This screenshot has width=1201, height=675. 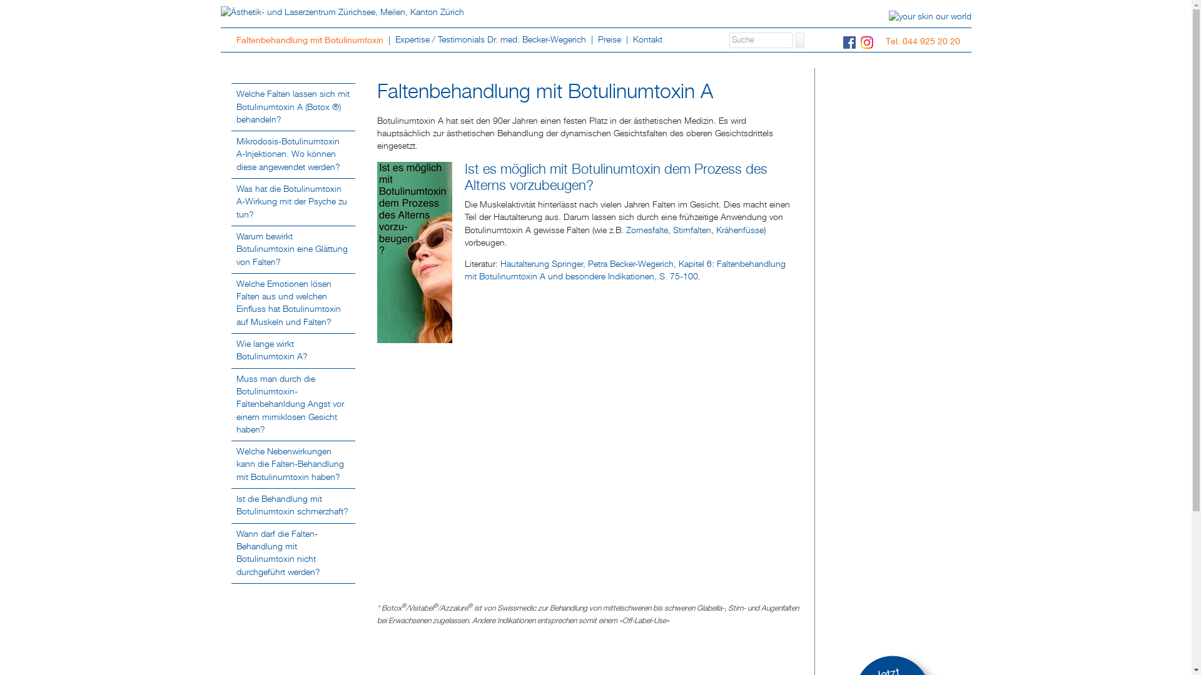 I want to click on Zornesfalte, so click(x=647, y=231).